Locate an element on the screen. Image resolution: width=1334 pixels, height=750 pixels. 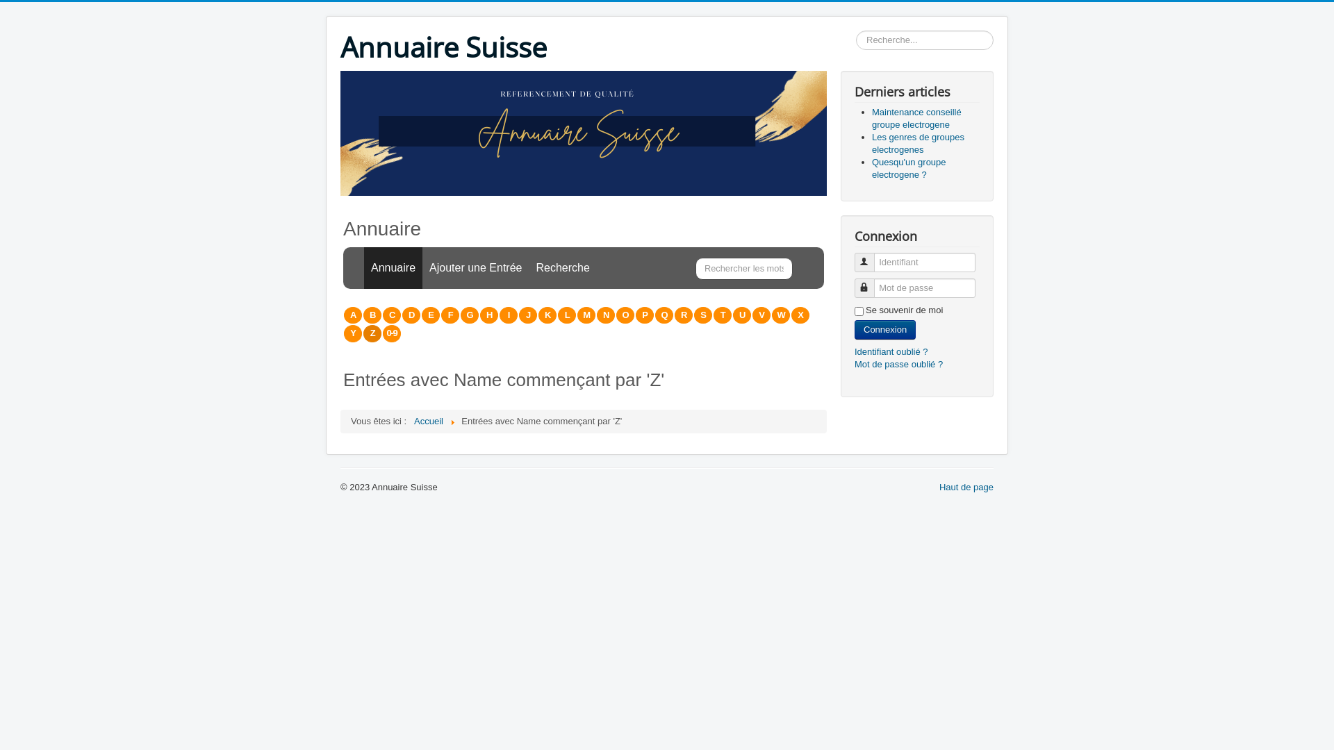
V is located at coordinates (761, 315).